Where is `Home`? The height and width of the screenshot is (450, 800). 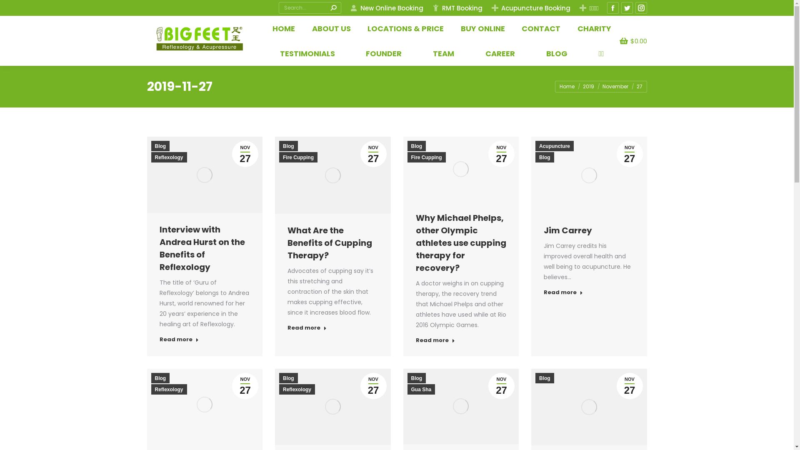 Home is located at coordinates (567, 87).